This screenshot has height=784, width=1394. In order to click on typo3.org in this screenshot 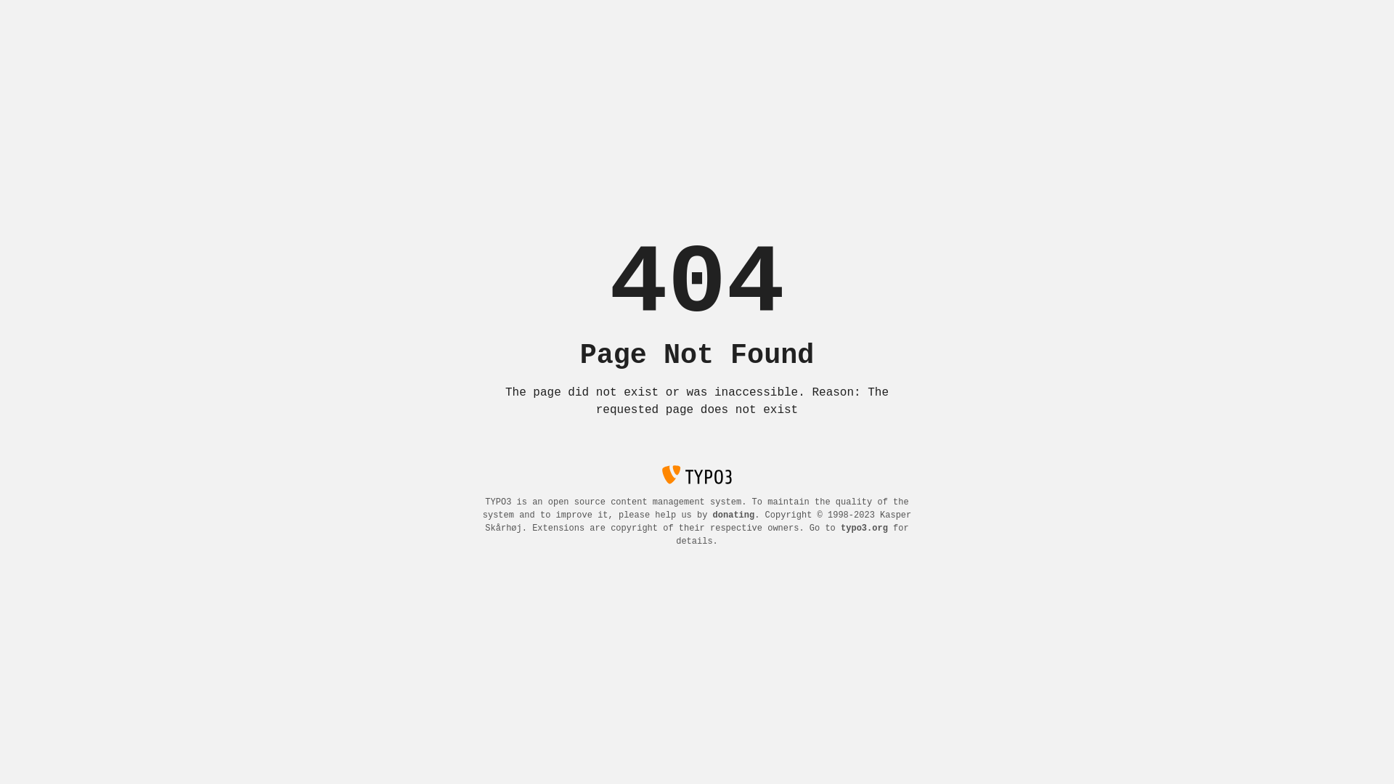, I will do `click(864, 528)`.